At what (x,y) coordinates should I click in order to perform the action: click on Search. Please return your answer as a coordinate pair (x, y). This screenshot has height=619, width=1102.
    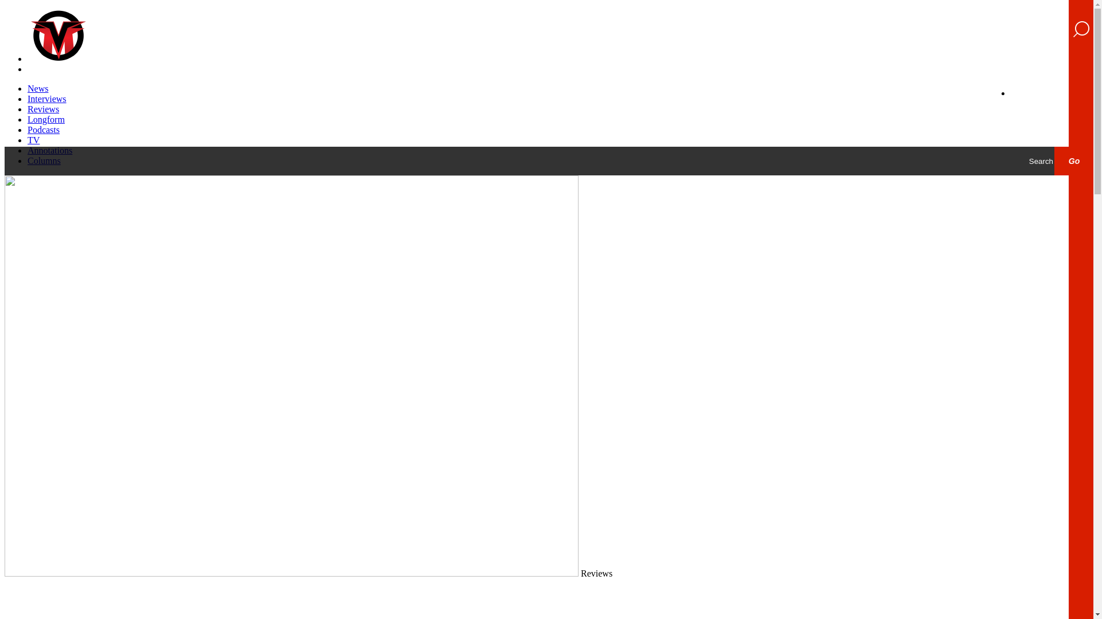
    Looking at the image, I should click on (997, 160).